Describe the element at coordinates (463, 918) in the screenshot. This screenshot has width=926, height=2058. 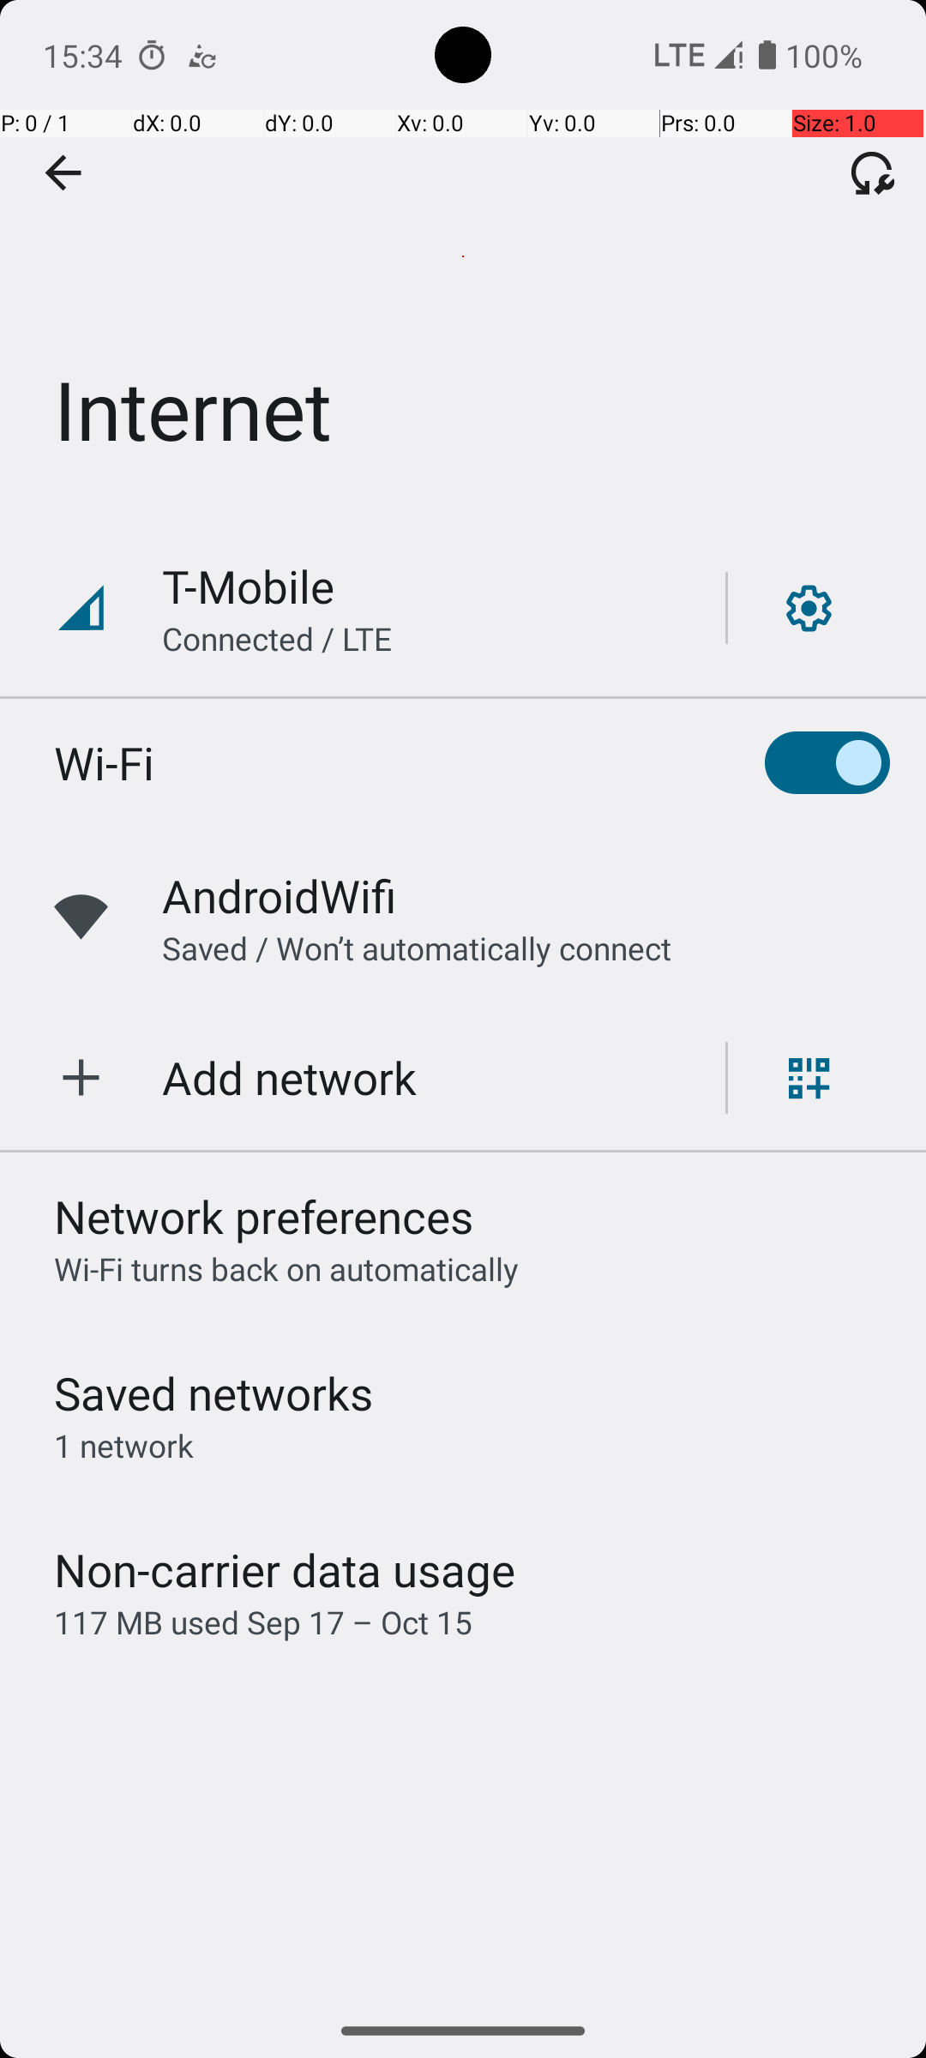
I see `AndroidWifi,Saved / Won’t automatically connect,Wifi signal full.,Open network` at that location.